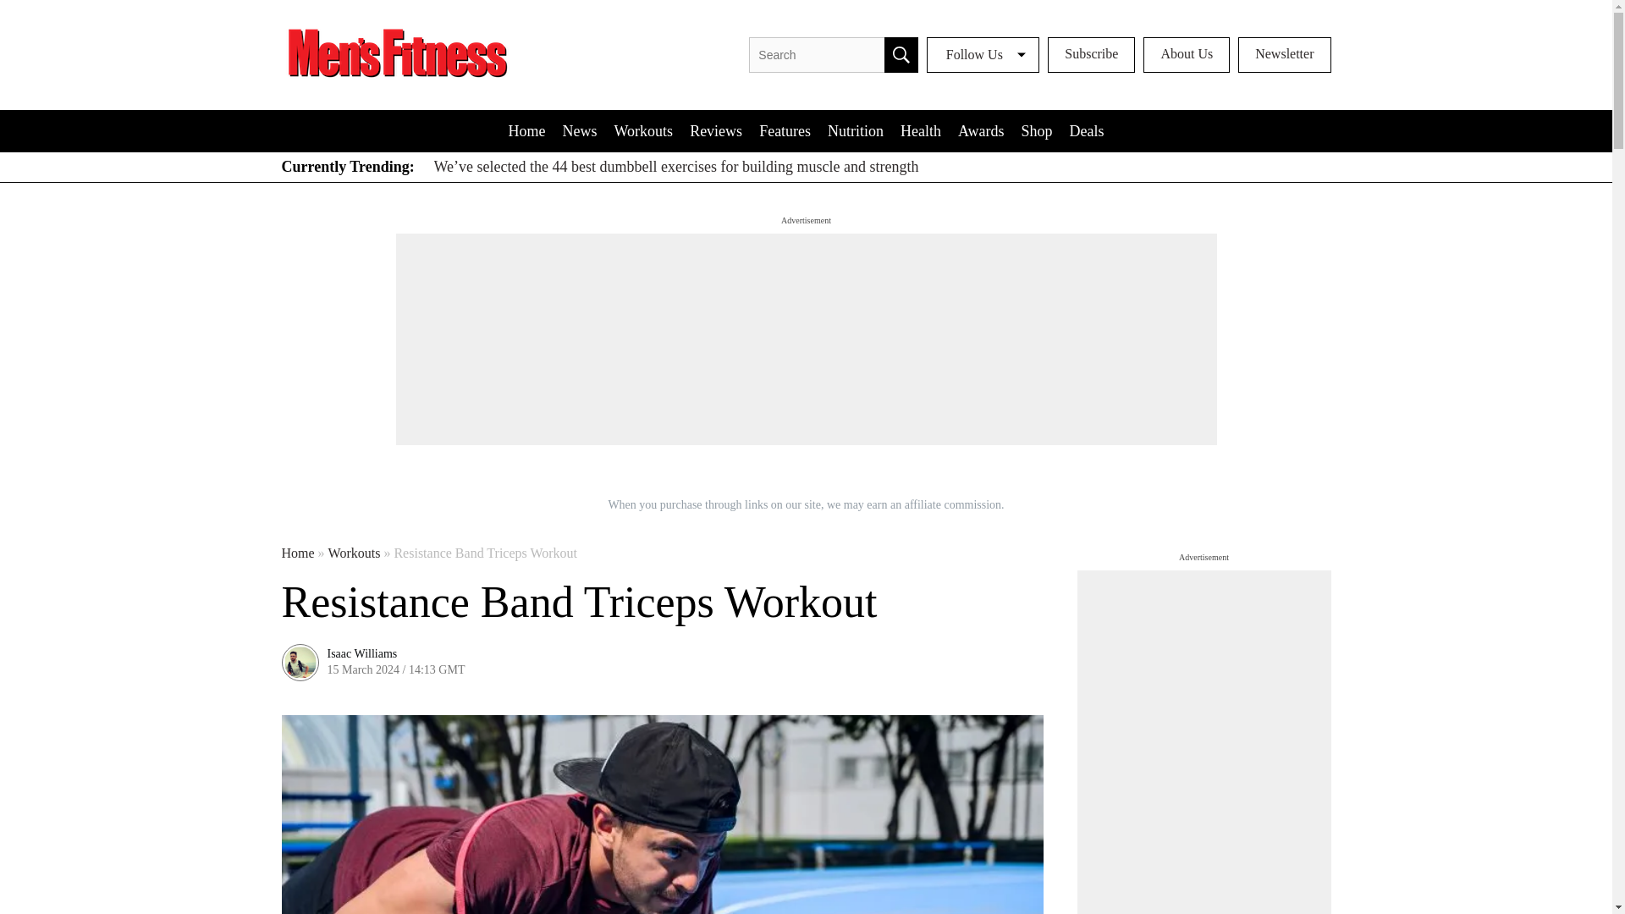 The height and width of the screenshot is (914, 1625). Describe the element at coordinates (1086, 130) in the screenshot. I see `Deals` at that location.